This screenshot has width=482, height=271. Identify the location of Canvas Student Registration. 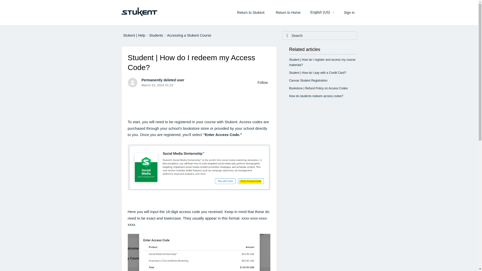
(308, 81).